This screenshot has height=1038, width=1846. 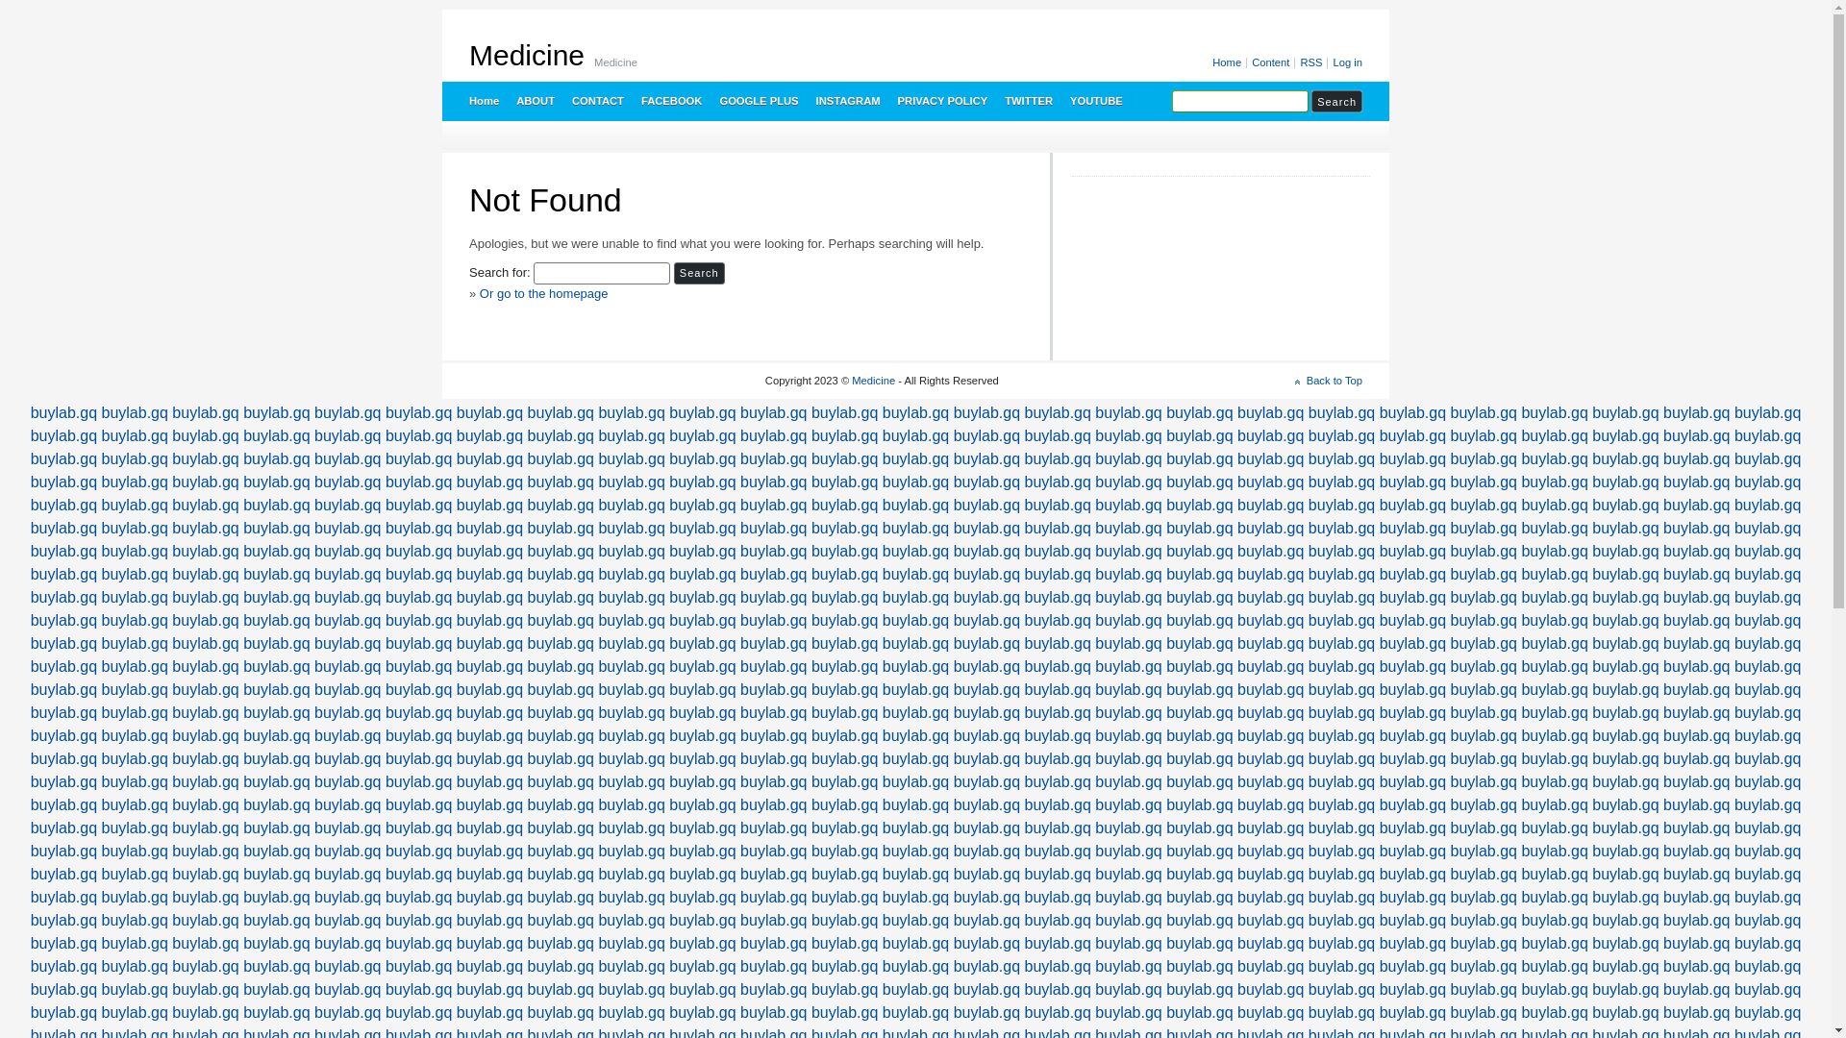 I want to click on buylab.gq, so click(x=1625, y=575).